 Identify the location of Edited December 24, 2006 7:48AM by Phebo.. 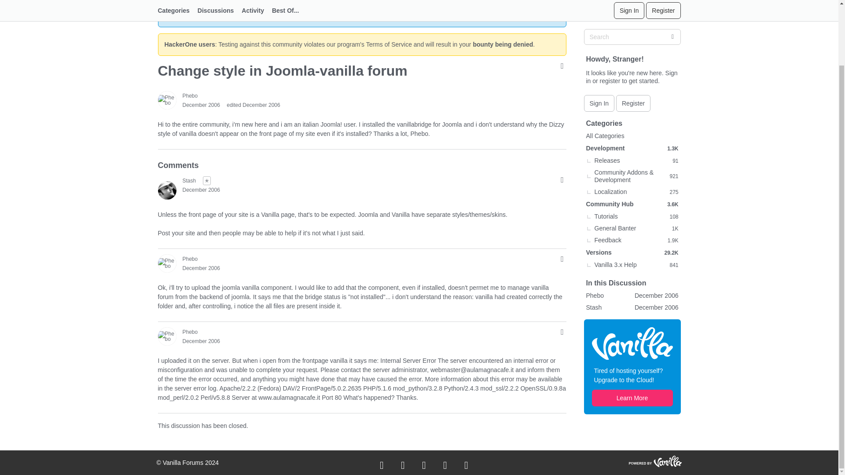
(253, 105).